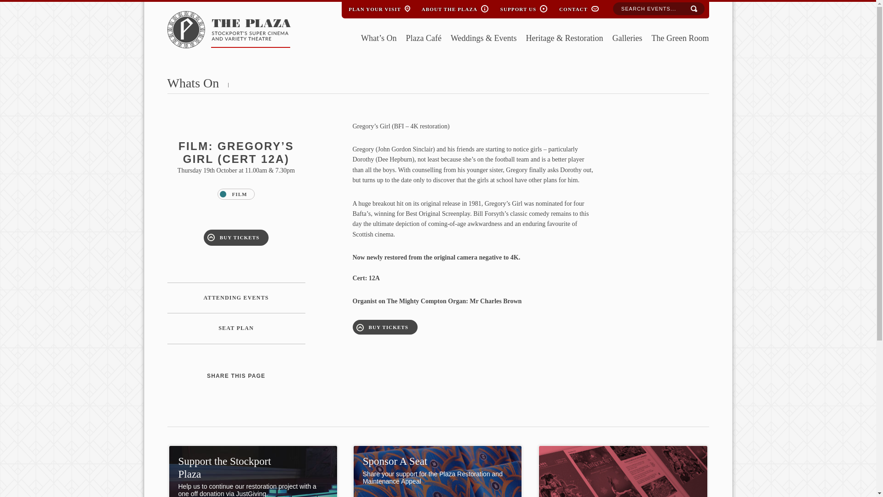 This screenshot has width=883, height=497. Describe the element at coordinates (236, 329) in the screenshot. I see `SEAT PLAN` at that location.